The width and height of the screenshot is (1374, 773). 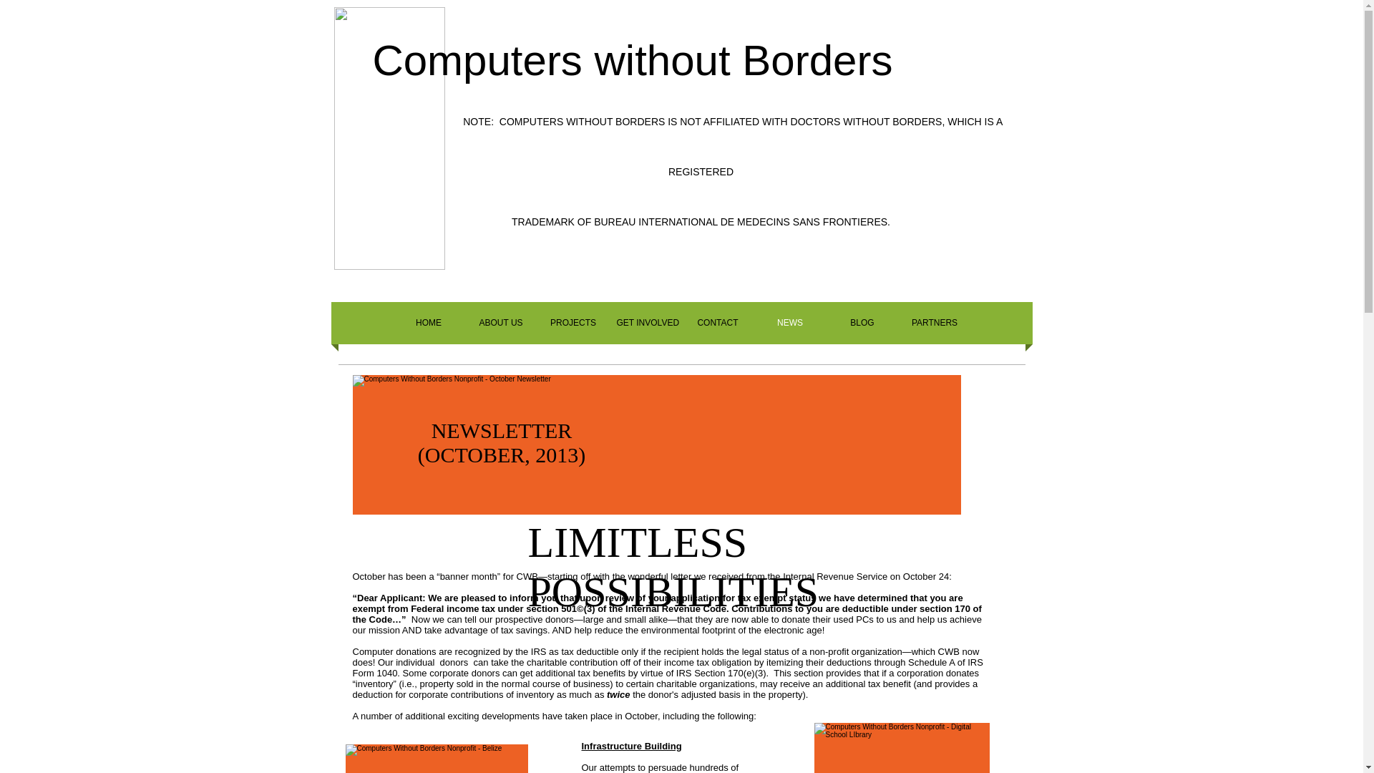 I want to click on CONTACT, so click(x=717, y=323).